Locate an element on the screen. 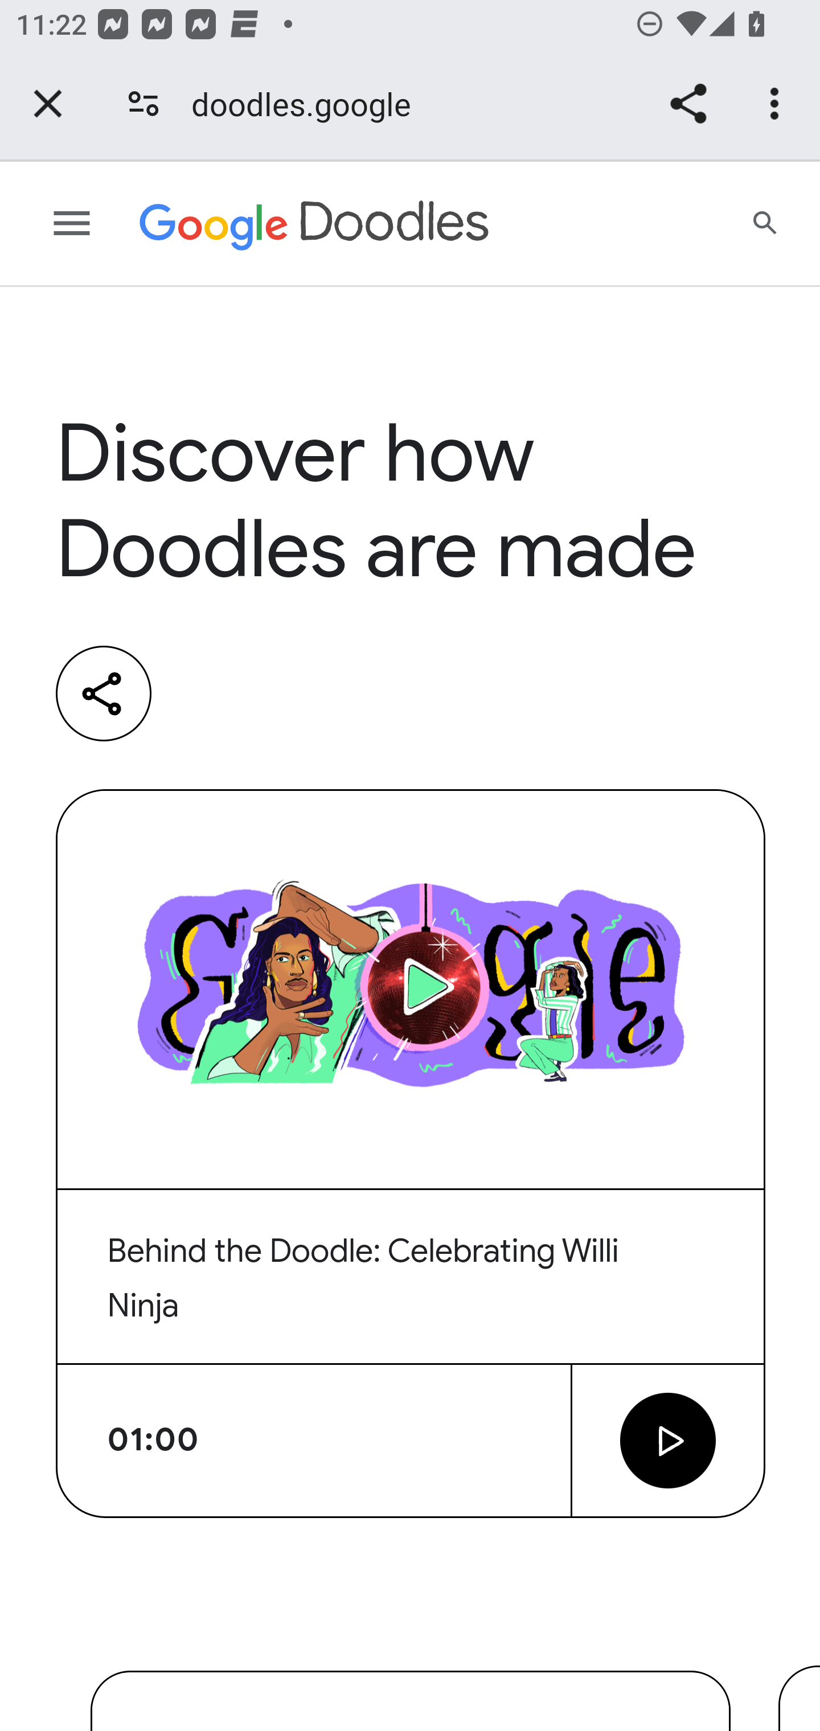  Share is located at coordinates (688, 104).